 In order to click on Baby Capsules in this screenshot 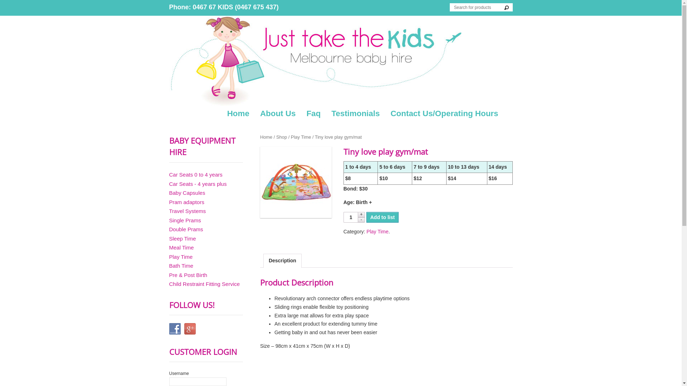, I will do `click(187, 193)`.